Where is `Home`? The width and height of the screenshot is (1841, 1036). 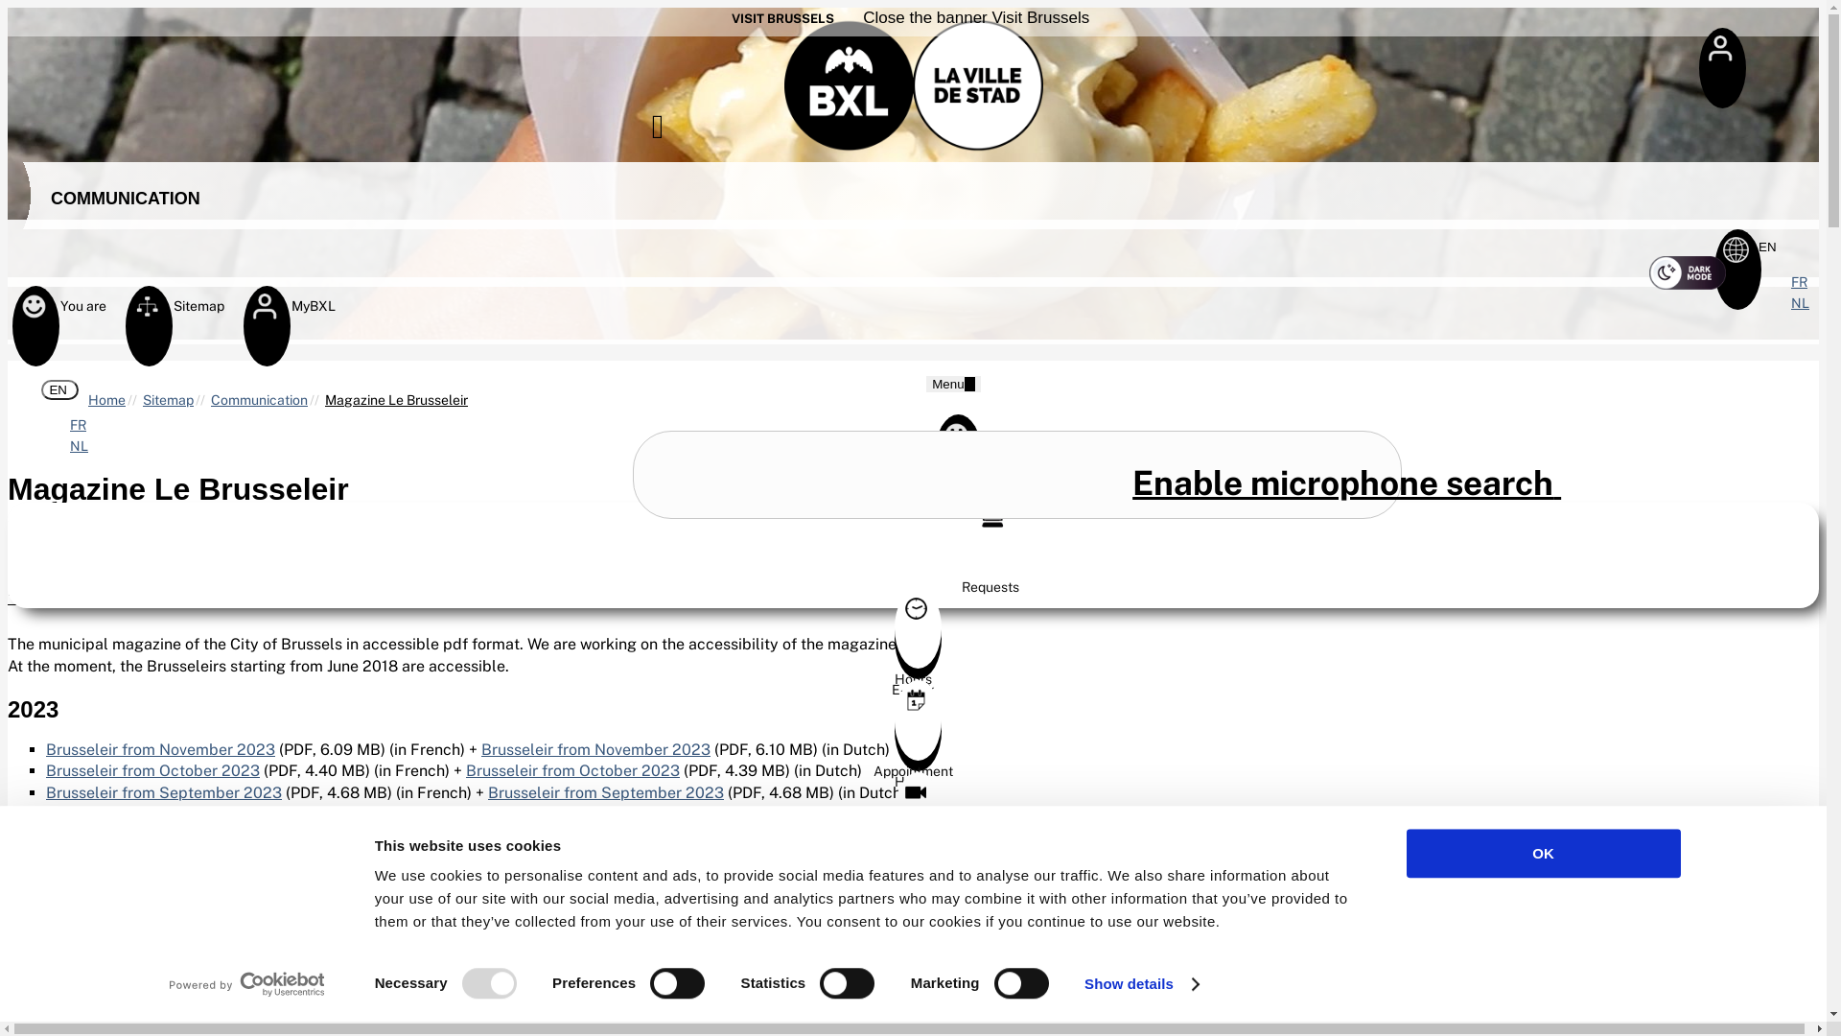
Home is located at coordinates (107, 400).